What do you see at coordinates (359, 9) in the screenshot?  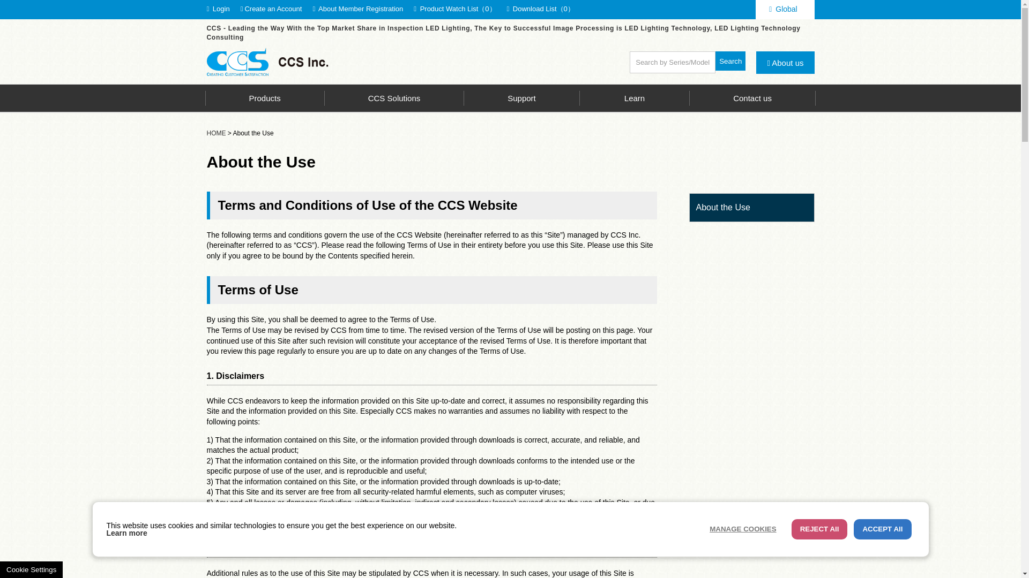 I see `About Member Registration` at bounding box center [359, 9].